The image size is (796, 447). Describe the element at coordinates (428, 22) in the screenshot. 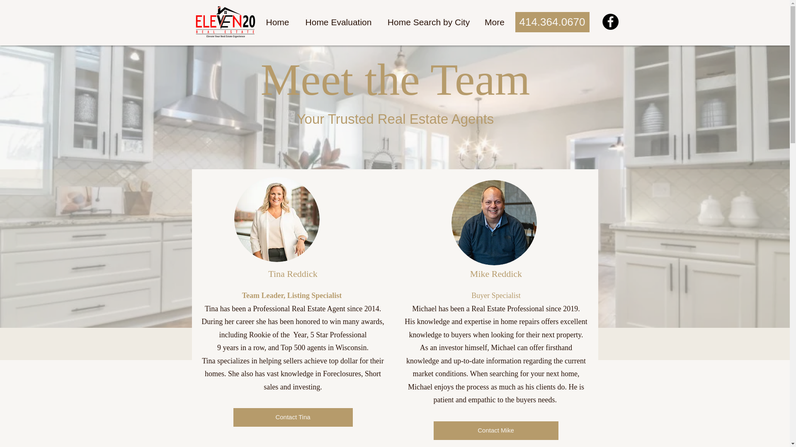

I see `Home Search by City` at that location.